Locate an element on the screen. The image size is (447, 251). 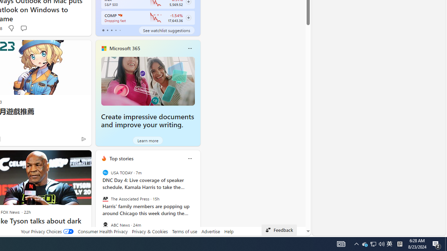
Help is located at coordinates (229, 231).